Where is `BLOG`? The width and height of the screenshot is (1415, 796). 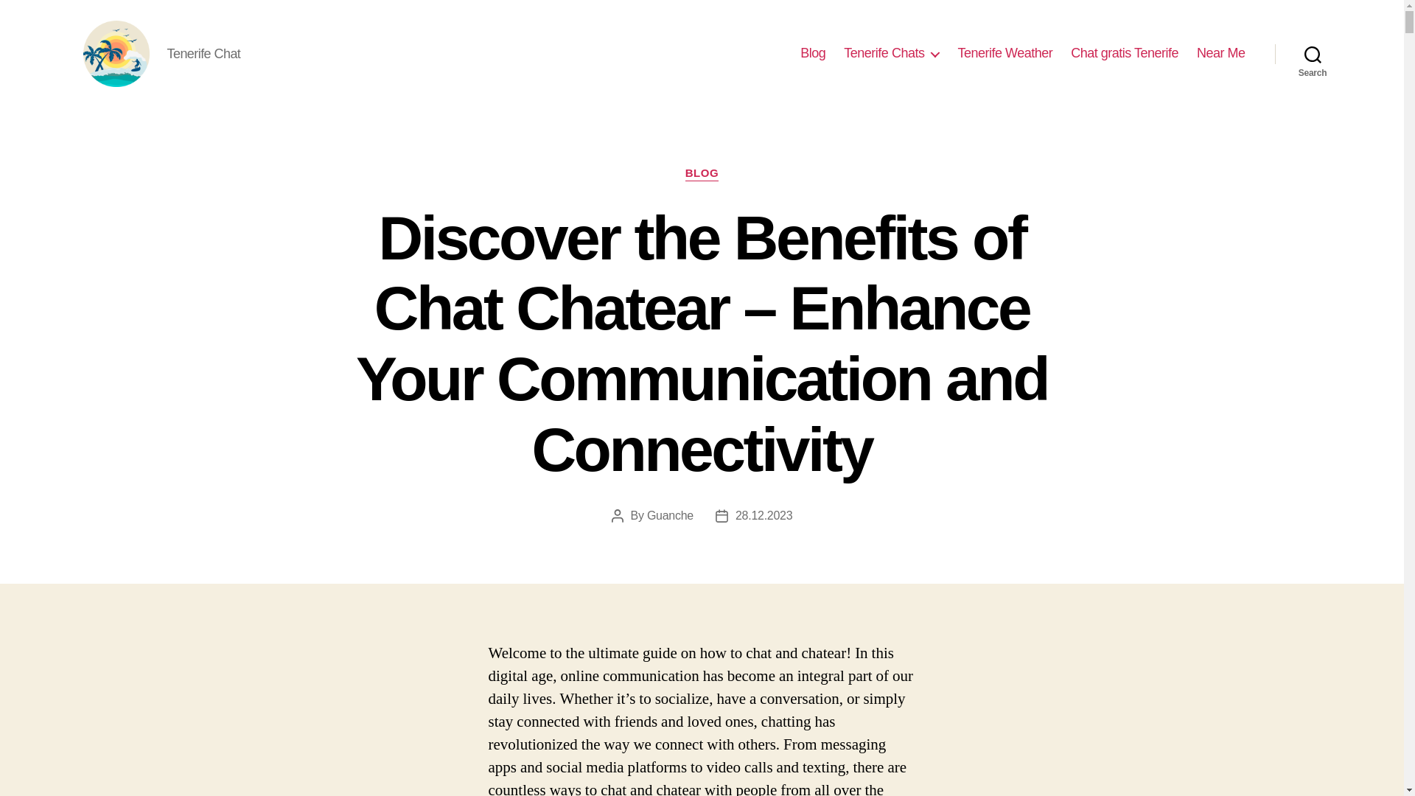
BLOG is located at coordinates (702, 174).